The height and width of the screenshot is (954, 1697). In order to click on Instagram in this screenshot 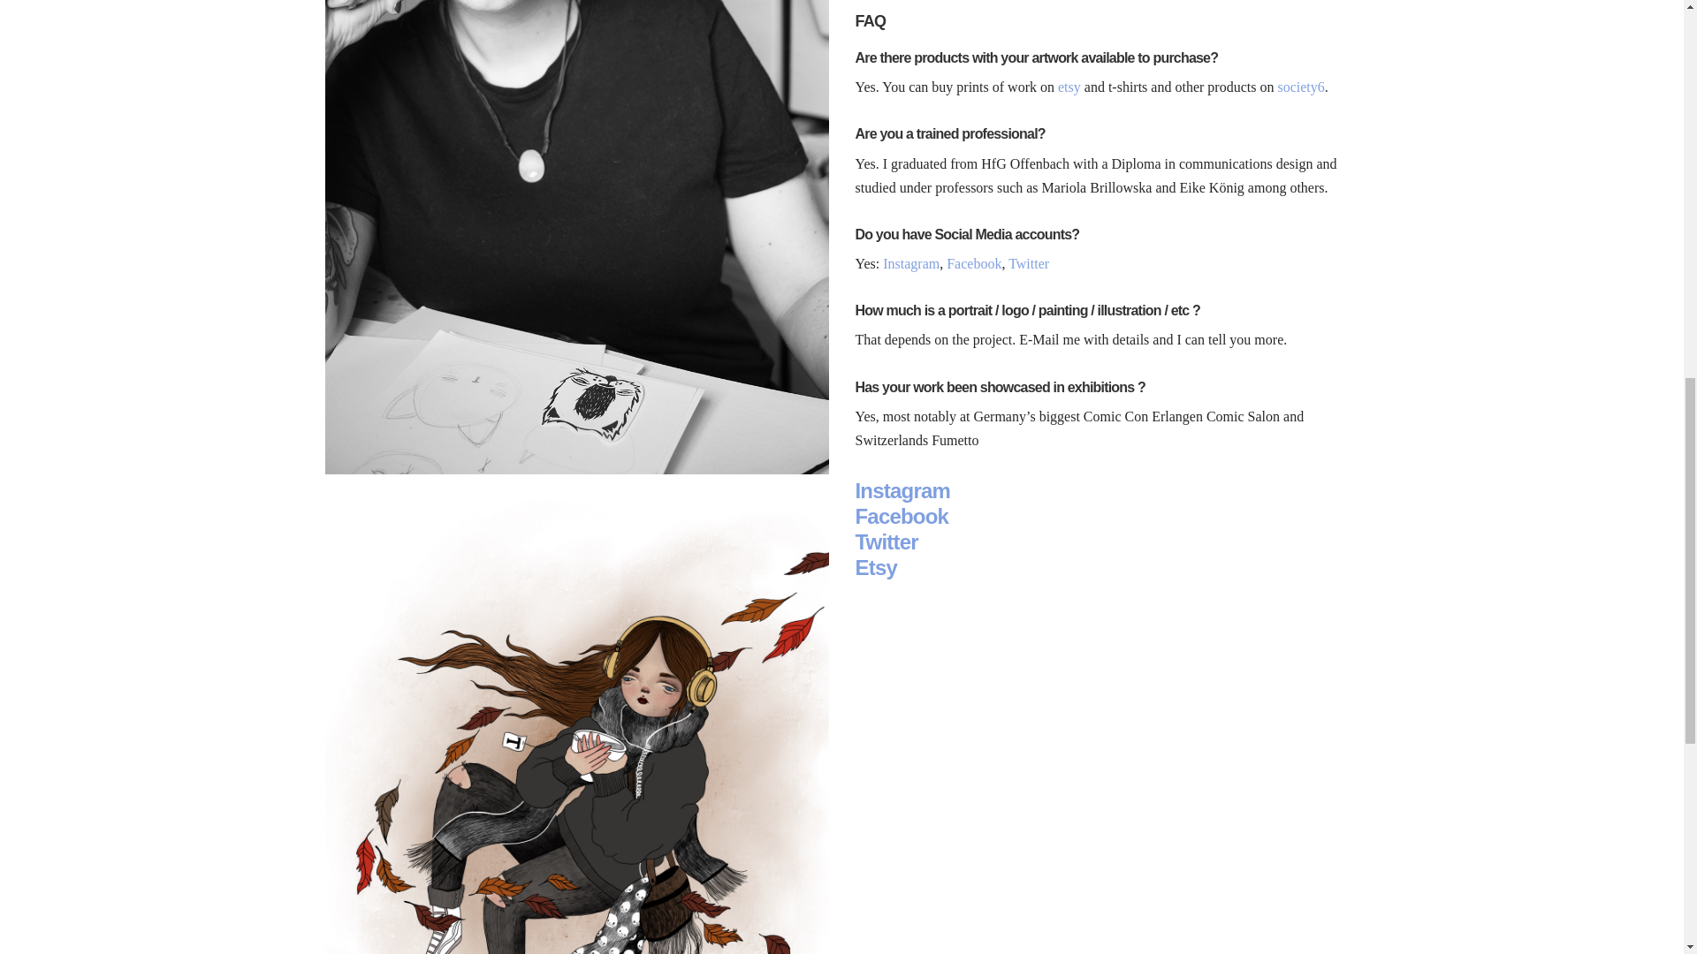, I will do `click(910, 263)`.